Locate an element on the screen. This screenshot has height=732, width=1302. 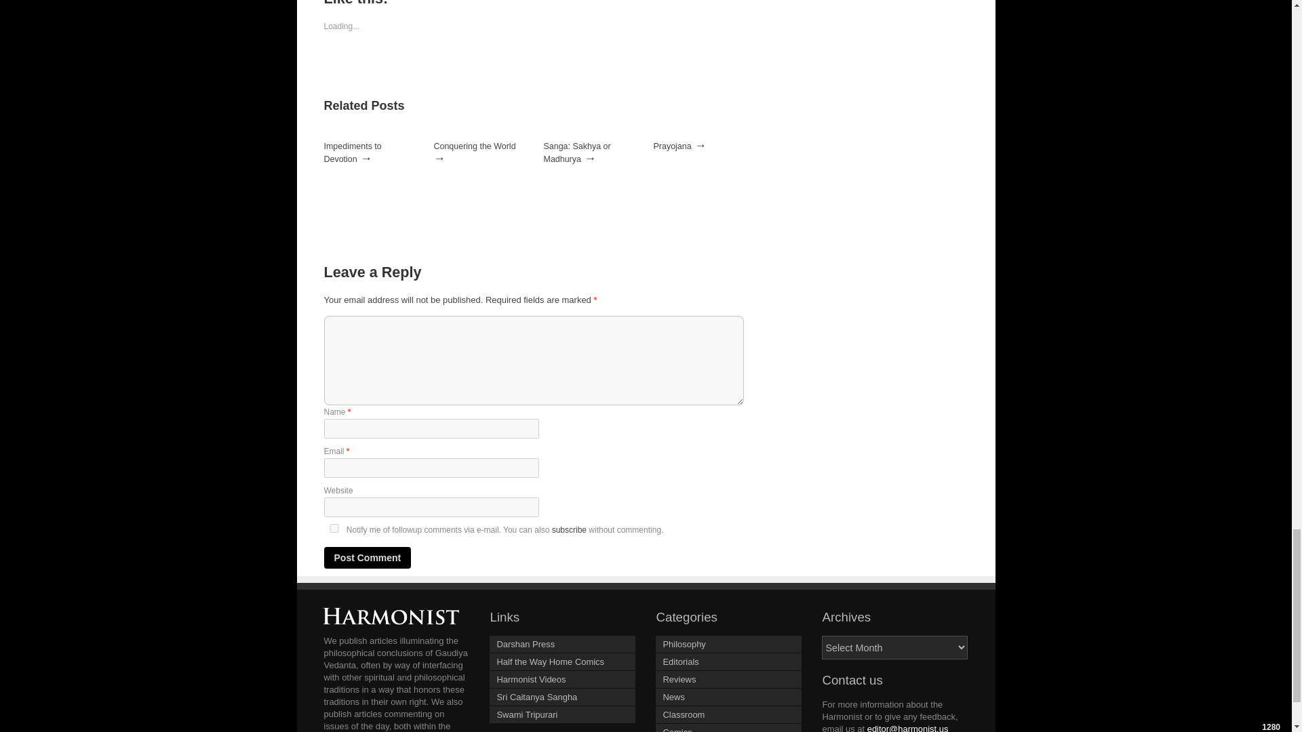
Prayojana is located at coordinates (672, 146).